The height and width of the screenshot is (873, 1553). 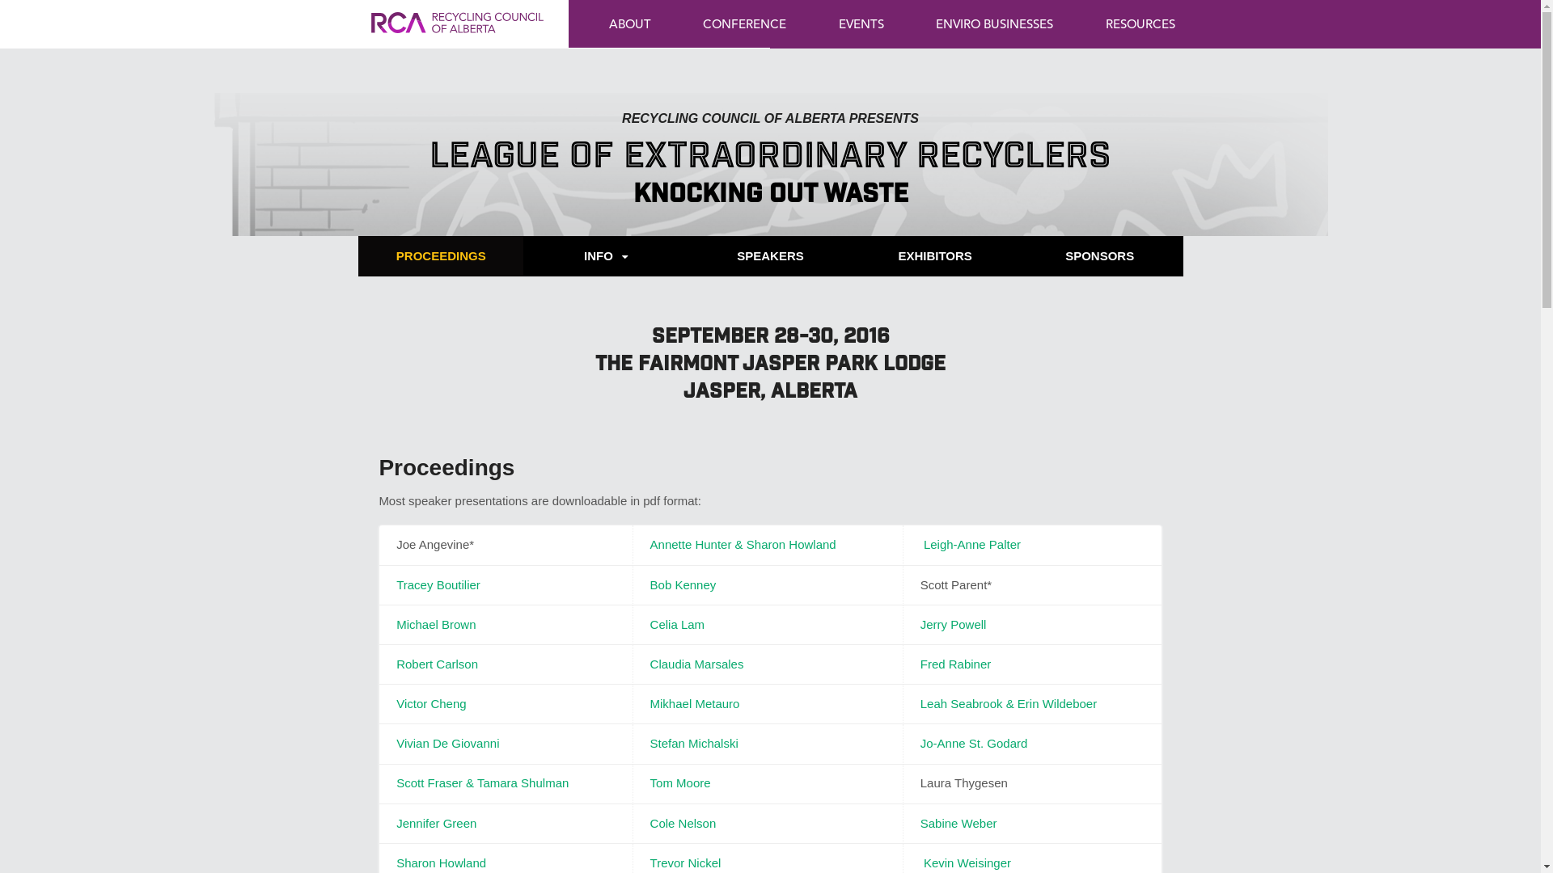 I want to click on Annette Hunter & Sharon Howland, so click(x=743, y=545).